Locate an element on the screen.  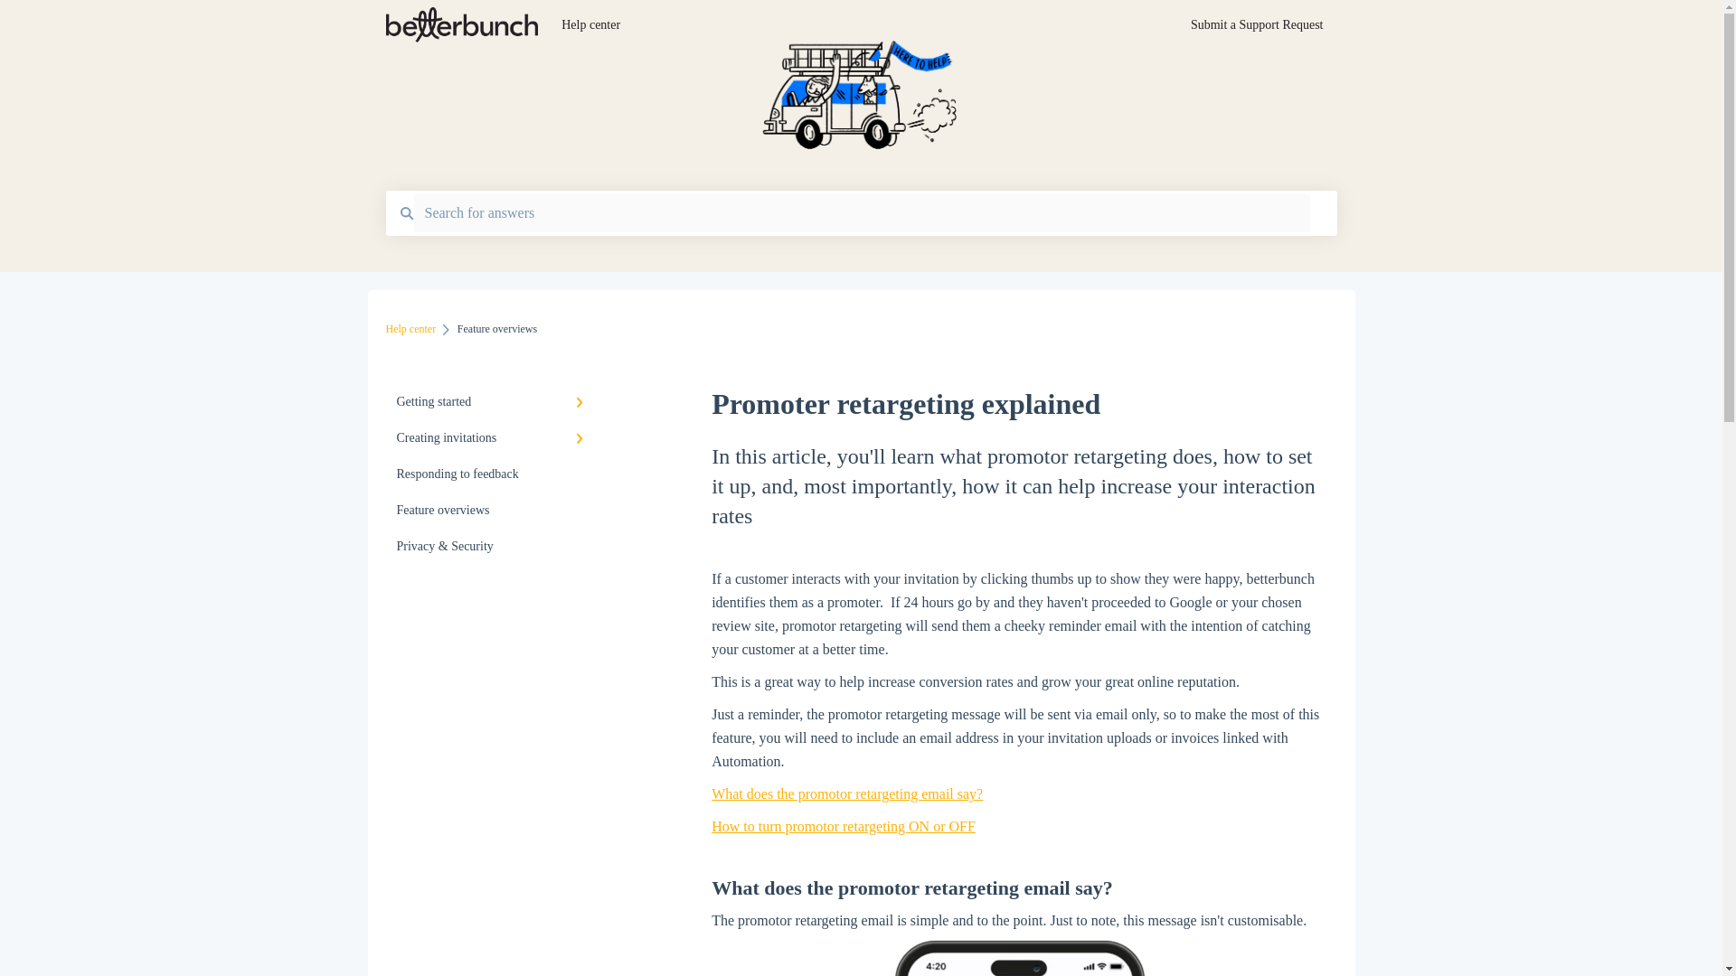
Getting started is located at coordinates (494, 402).